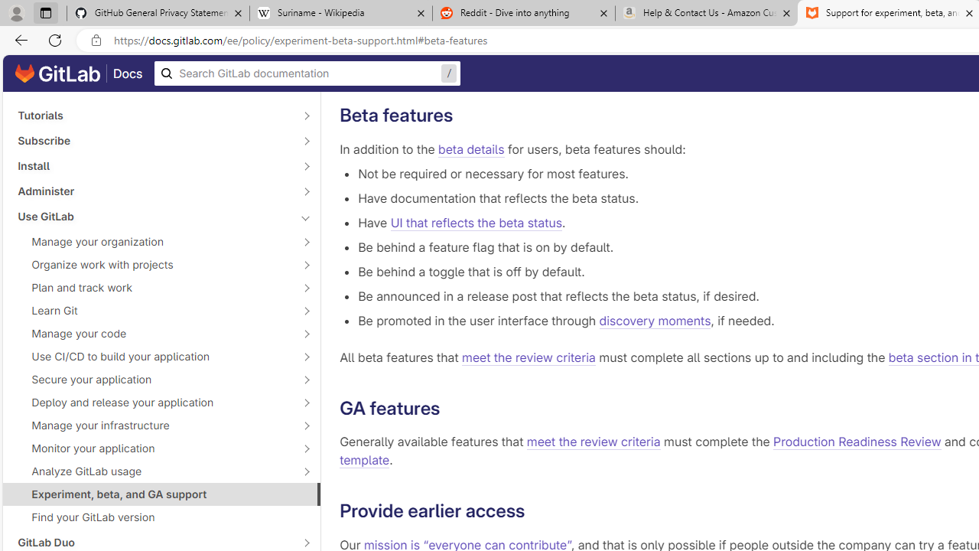  What do you see at coordinates (158, 14) in the screenshot?
I see `GitHub General Privacy Statement - GitHub Docs` at bounding box center [158, 14].